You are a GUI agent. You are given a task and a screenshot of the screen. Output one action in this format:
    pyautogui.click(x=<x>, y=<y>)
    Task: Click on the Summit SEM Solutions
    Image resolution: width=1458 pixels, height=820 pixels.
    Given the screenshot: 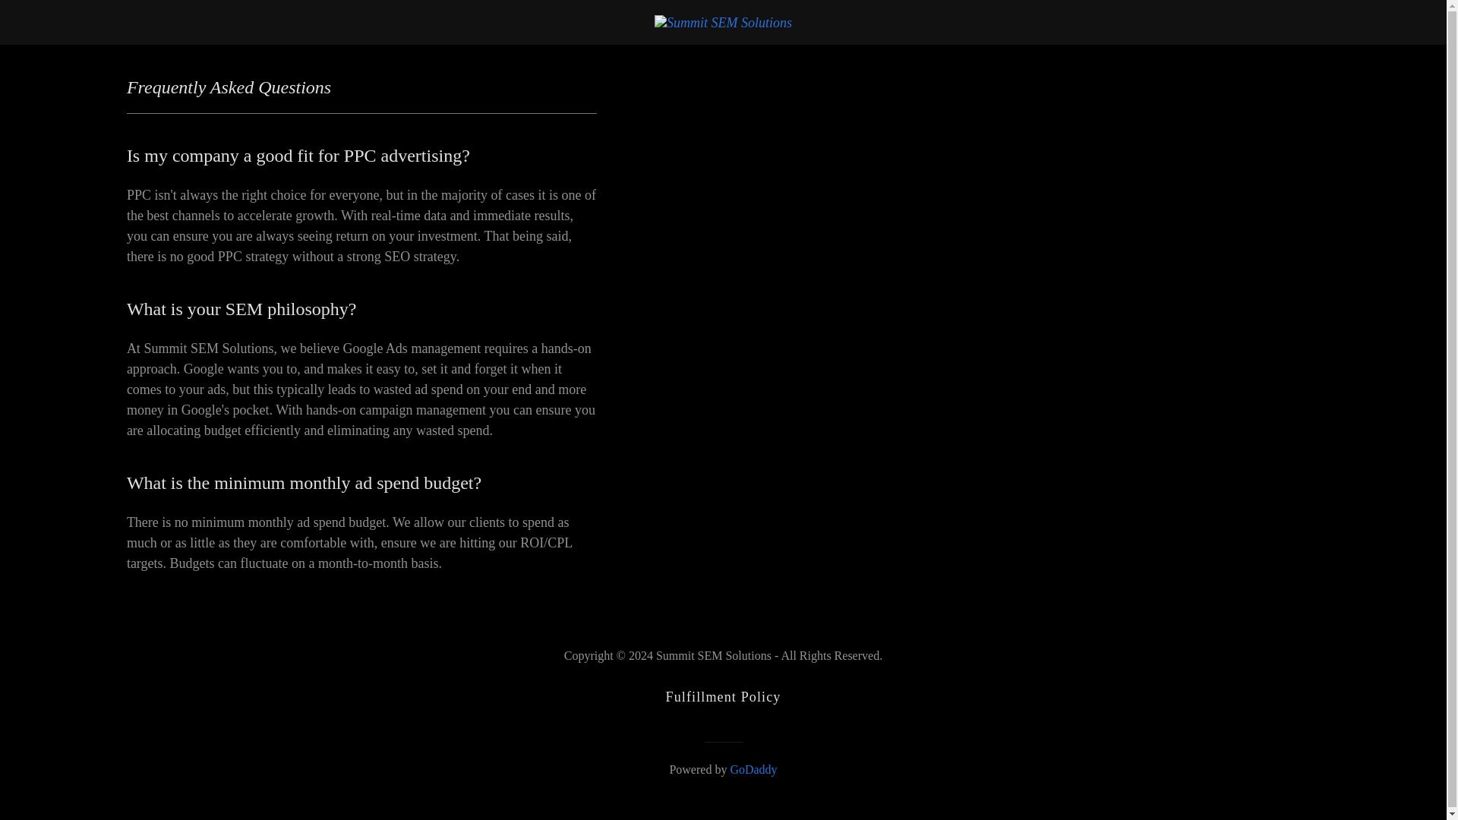 What is the action you would take?
    pyautogui.click(x=723, y=21)
    